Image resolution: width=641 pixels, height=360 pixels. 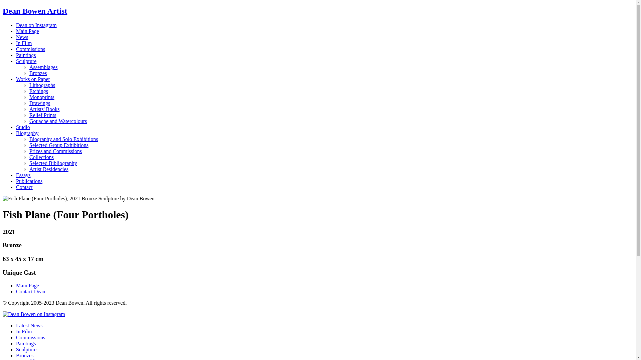 I want to click on Contact, so click(x=24, y=187).